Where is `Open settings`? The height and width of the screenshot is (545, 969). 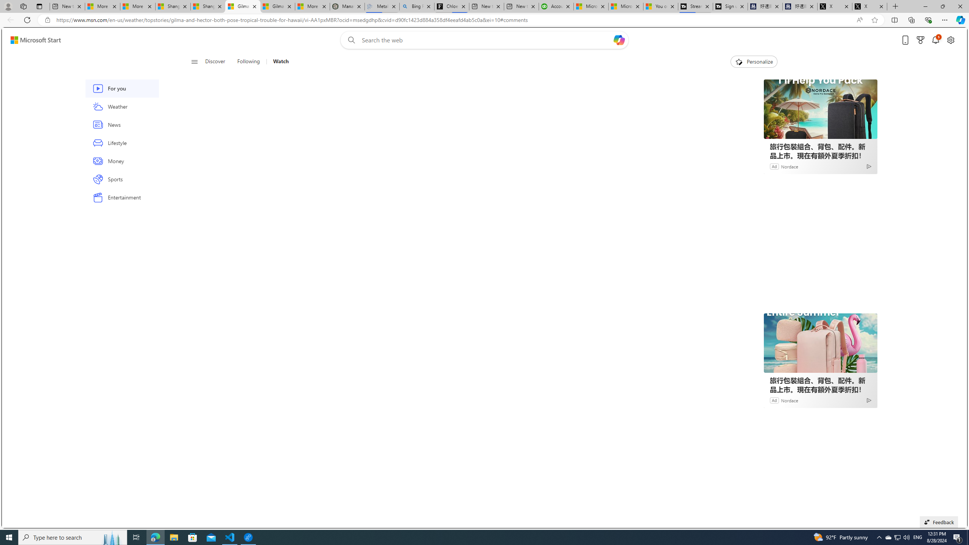 Open settings is located at coordinates (950, 40).